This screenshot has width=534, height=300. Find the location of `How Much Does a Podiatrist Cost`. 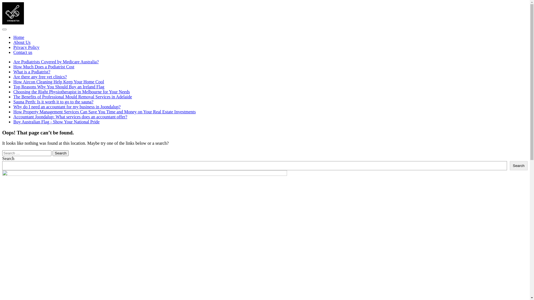

How Much Does a Podiatrist Cost is located at coordinates (44, 67).